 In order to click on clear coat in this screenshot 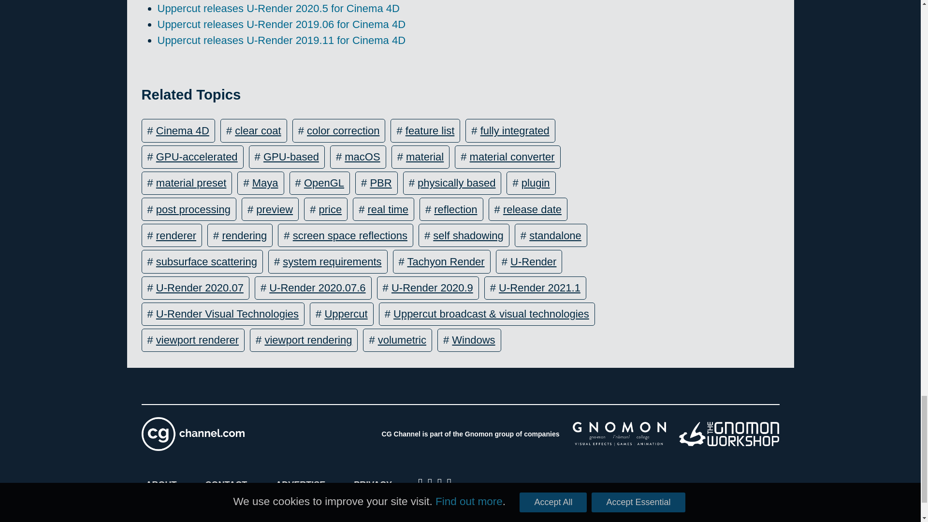, I will do `click(258, 130)`.